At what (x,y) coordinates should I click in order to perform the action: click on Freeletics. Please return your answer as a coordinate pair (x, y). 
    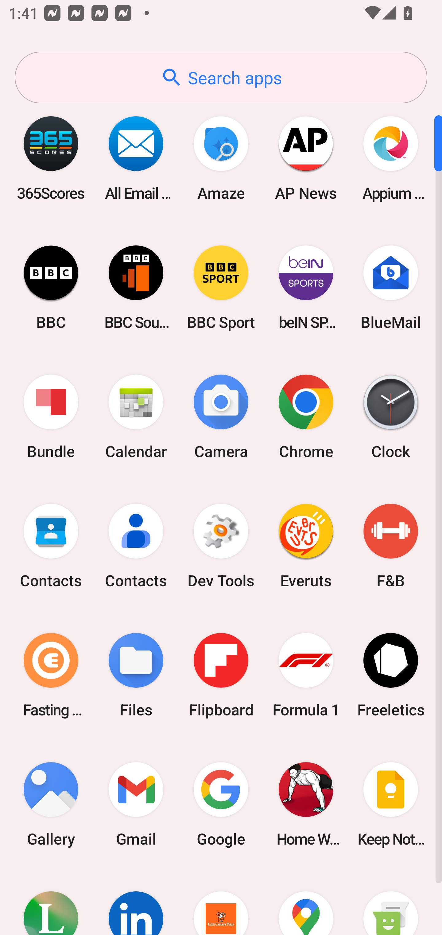
    Looking at the image, I should click on (391, 675).